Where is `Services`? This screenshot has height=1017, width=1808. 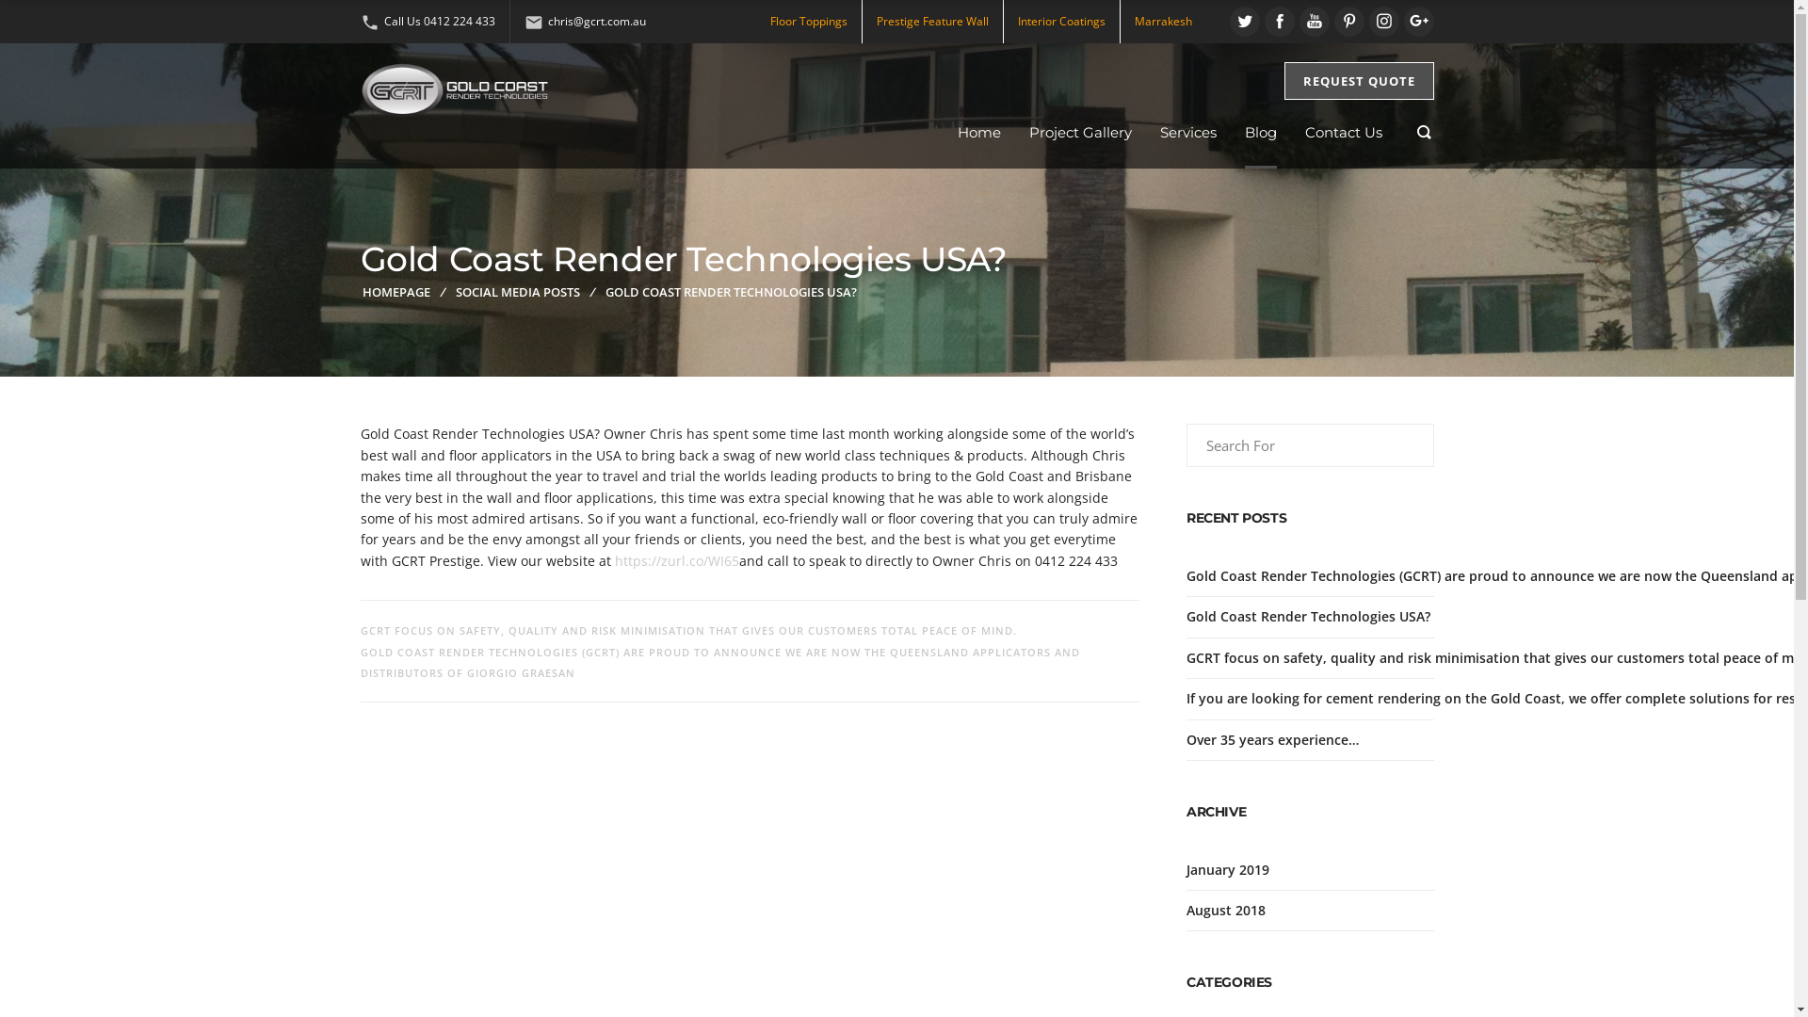
Services is located at coordinates (1188, 134).